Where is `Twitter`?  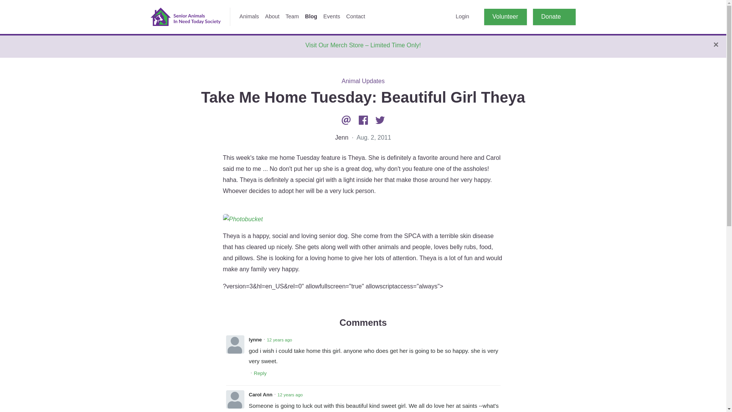
Twitter is located at coordinates (380, 120).